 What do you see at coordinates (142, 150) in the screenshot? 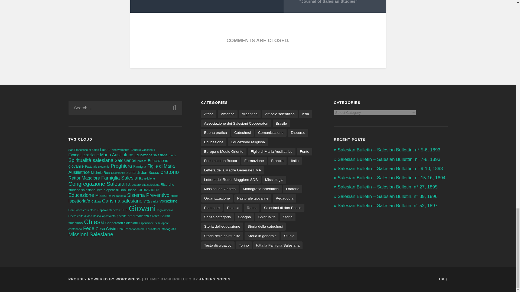
I see `199 topics` at bounding box center [142, 150].